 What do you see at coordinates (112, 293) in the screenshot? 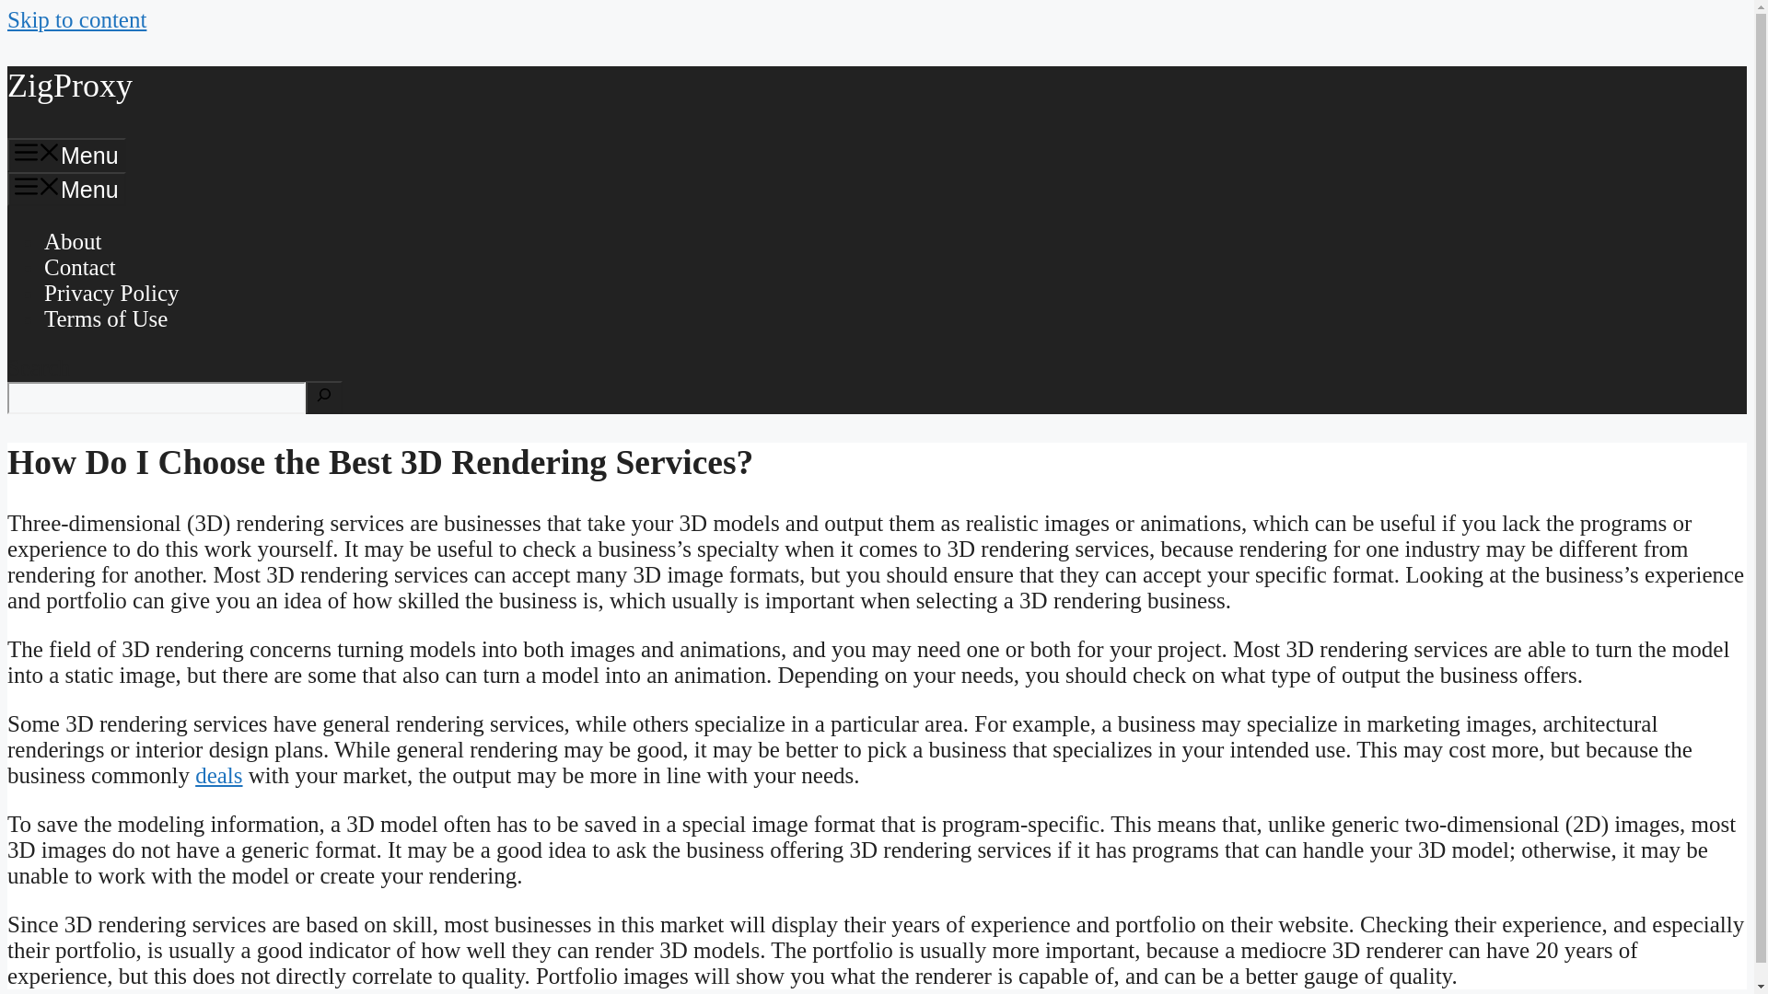
I see `Privacy Policy` at bounding box center [112, 293].